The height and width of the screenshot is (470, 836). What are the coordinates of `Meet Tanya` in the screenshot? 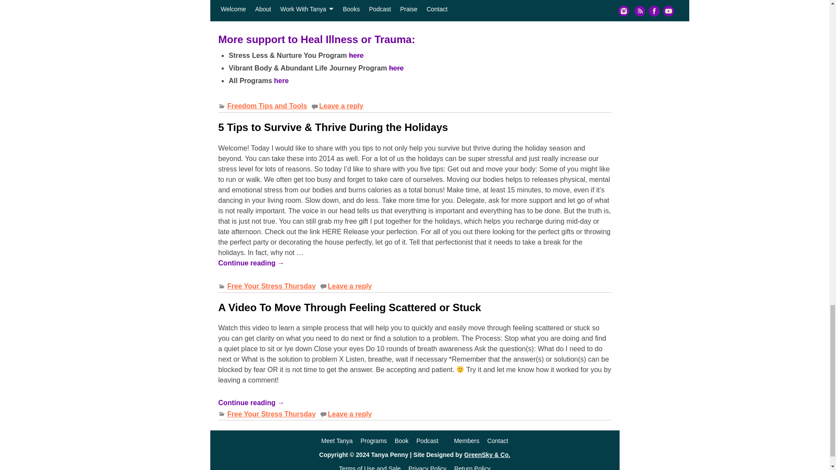 It's located at (337, 440).